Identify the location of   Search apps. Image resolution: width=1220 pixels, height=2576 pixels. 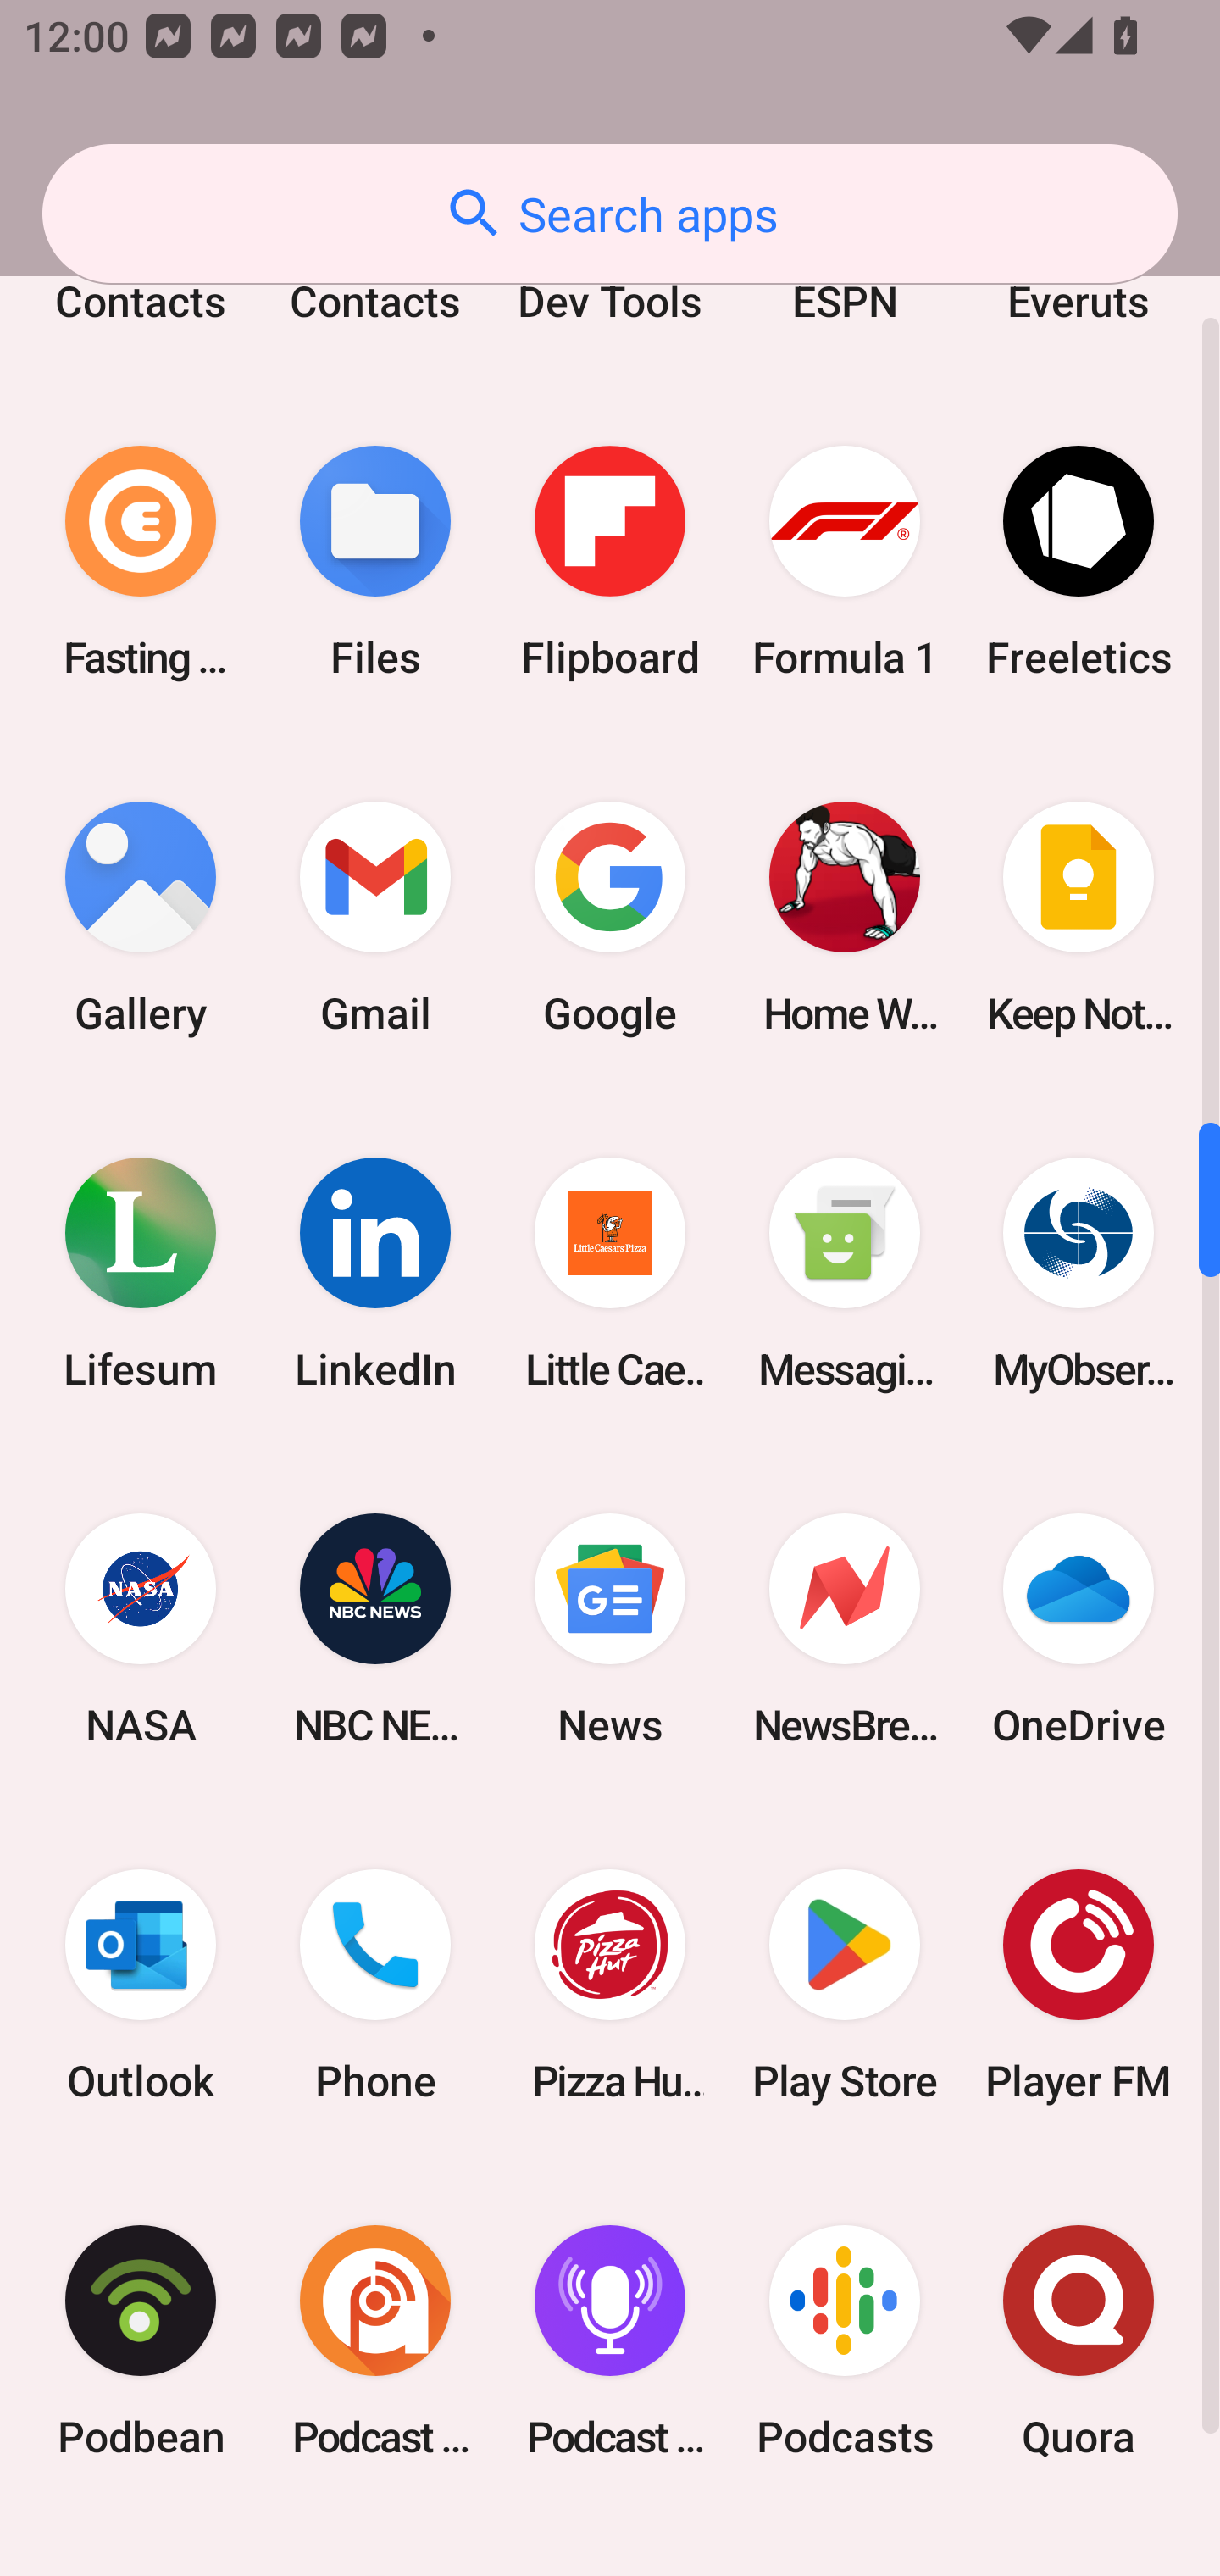
(610, 214).